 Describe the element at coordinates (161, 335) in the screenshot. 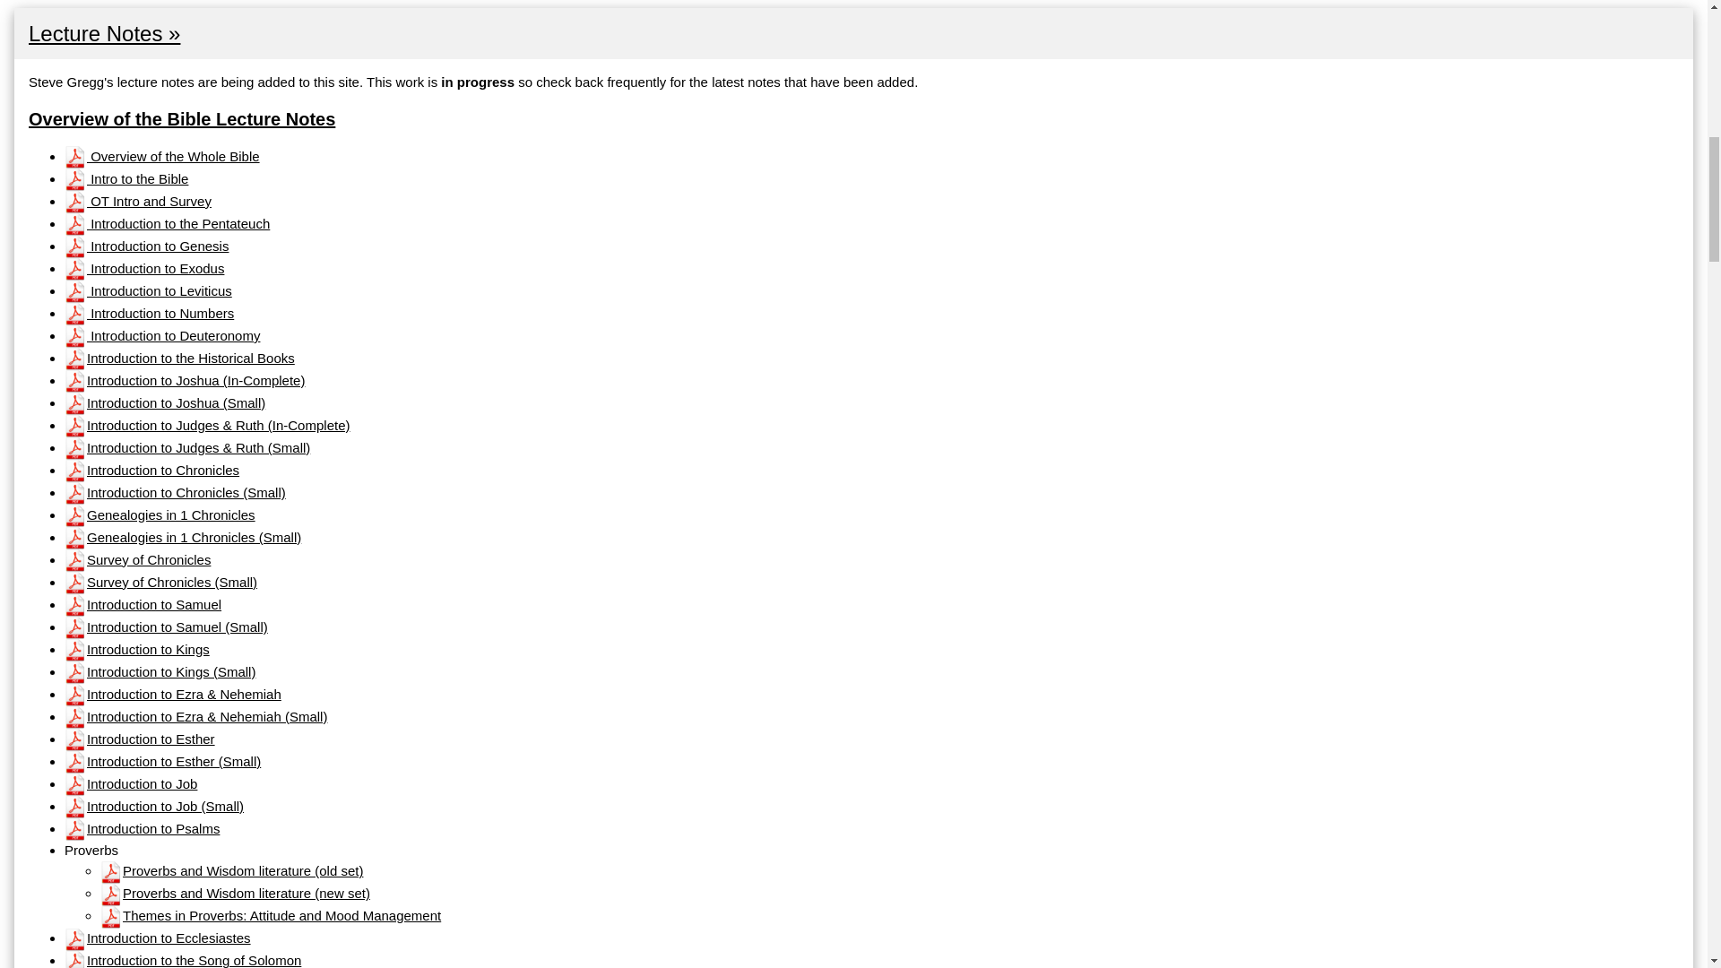

I see `Introduction to Deuteronomy` at that location.